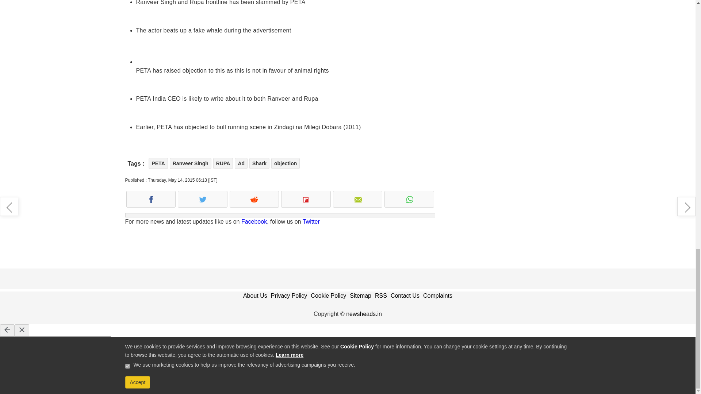 Image resolution: width=701 pixels, height=394 pixels. I want to click on Ranveer Singh, so click(191, 163).